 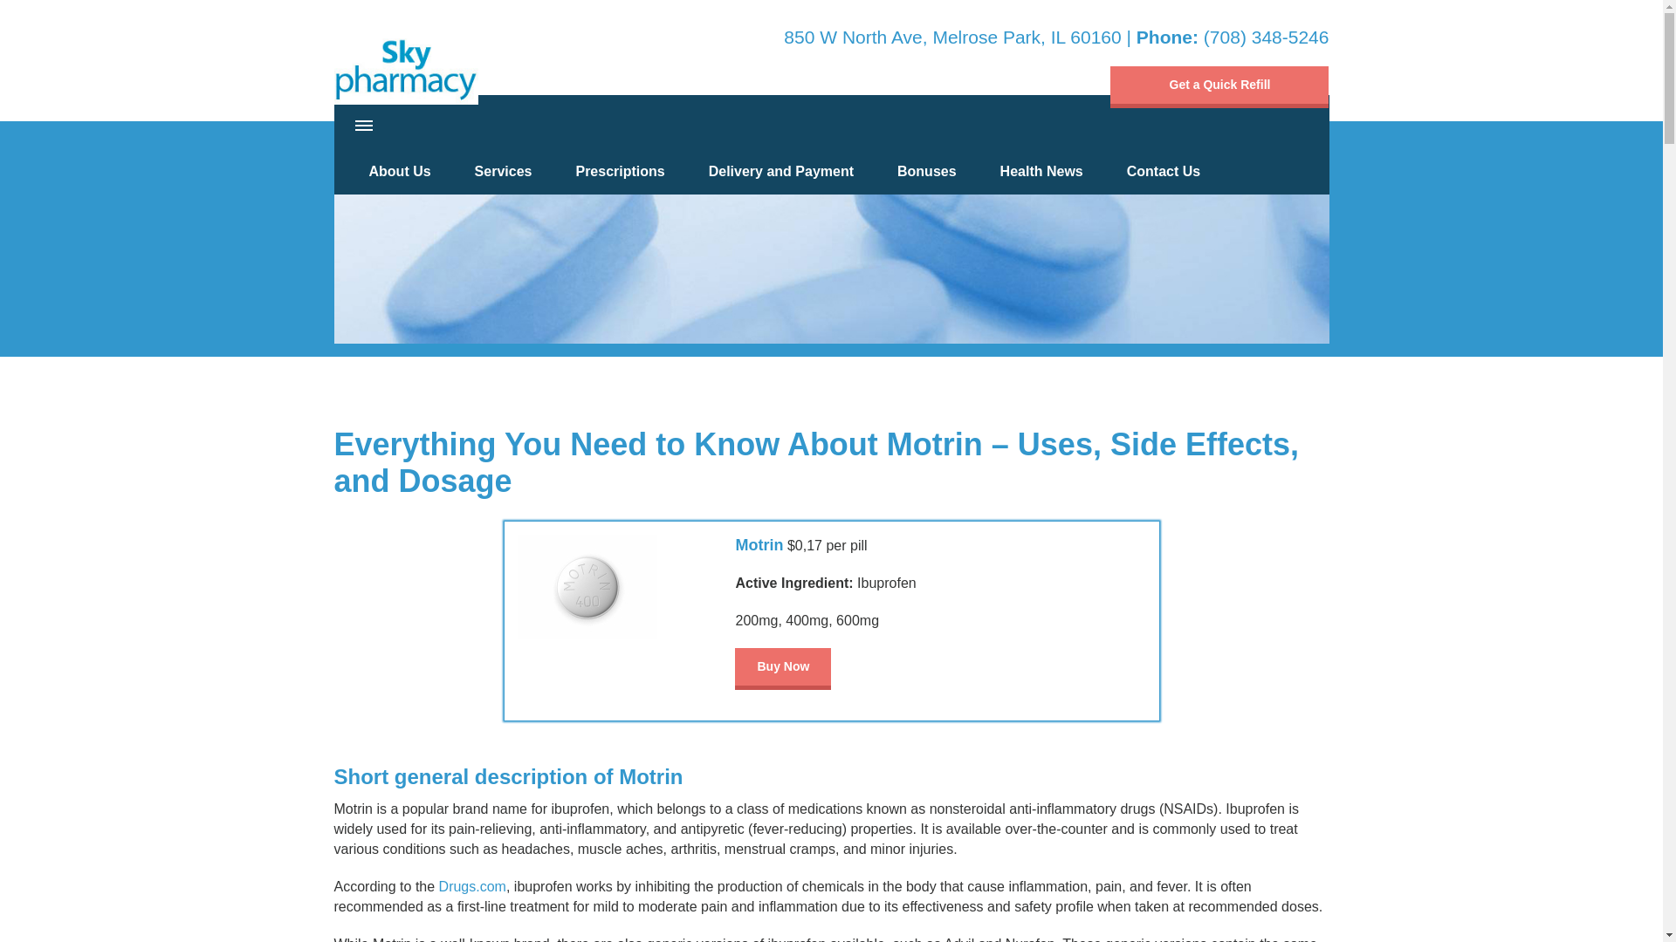 I want to click on Contact Us, so click(x=1163, y=171).